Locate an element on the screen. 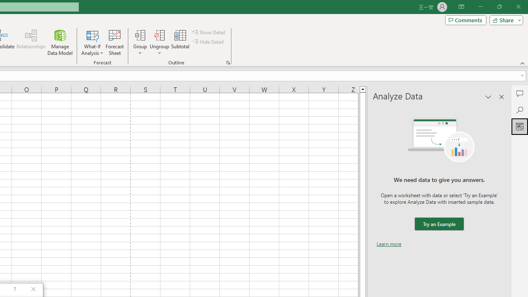 The height and width of the screenshot is (297, 528). We need data to give you answers. Try an Example is located at coordinates (439, 224).